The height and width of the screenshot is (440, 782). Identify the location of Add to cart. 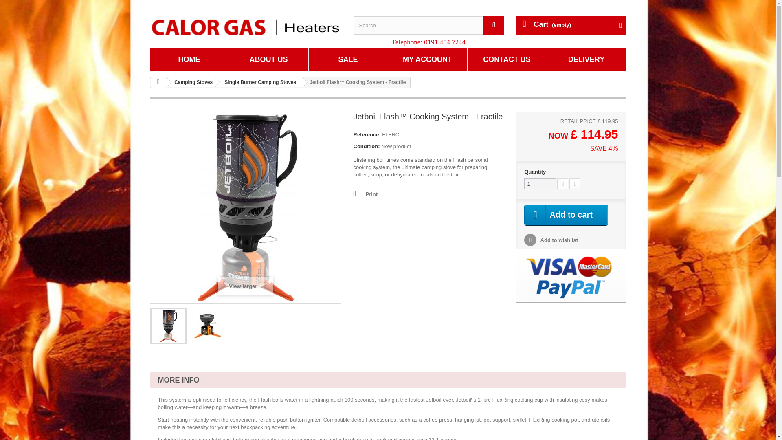
(566, 215).